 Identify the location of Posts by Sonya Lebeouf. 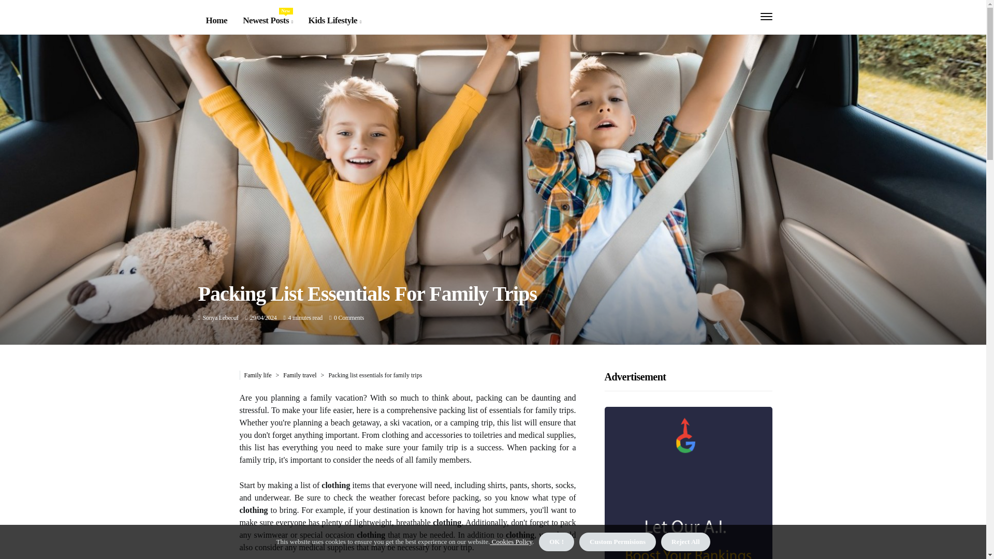
(267, 21).